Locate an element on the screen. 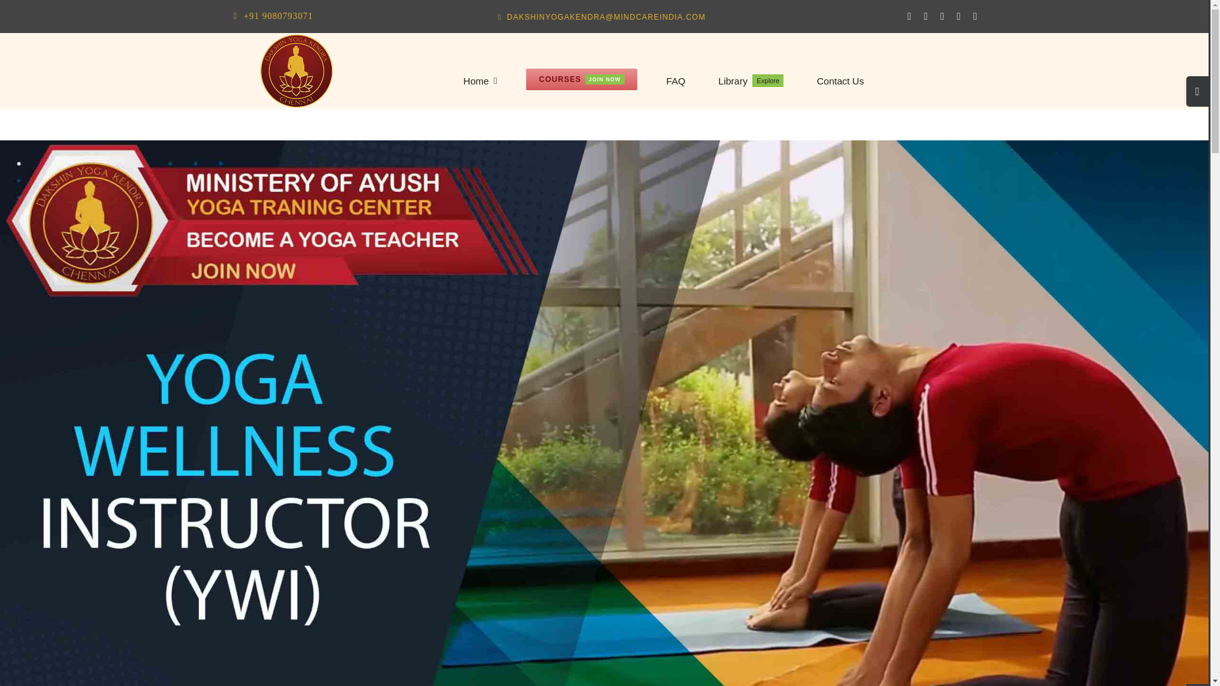 The width and height of the screenshot is (1220, 686). FAQ is located at coordinates (480, 81).